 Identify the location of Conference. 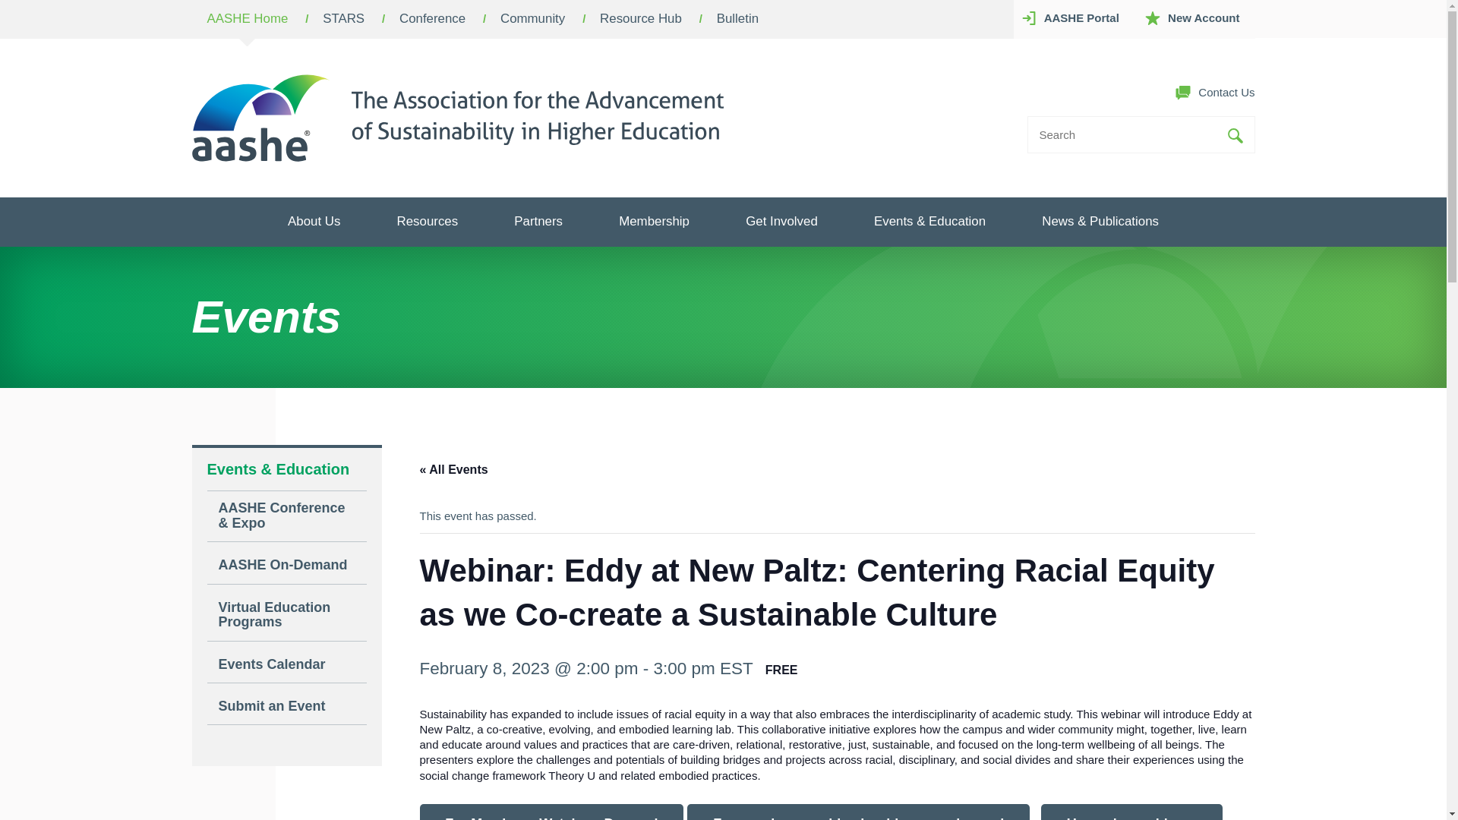
(432, 19).